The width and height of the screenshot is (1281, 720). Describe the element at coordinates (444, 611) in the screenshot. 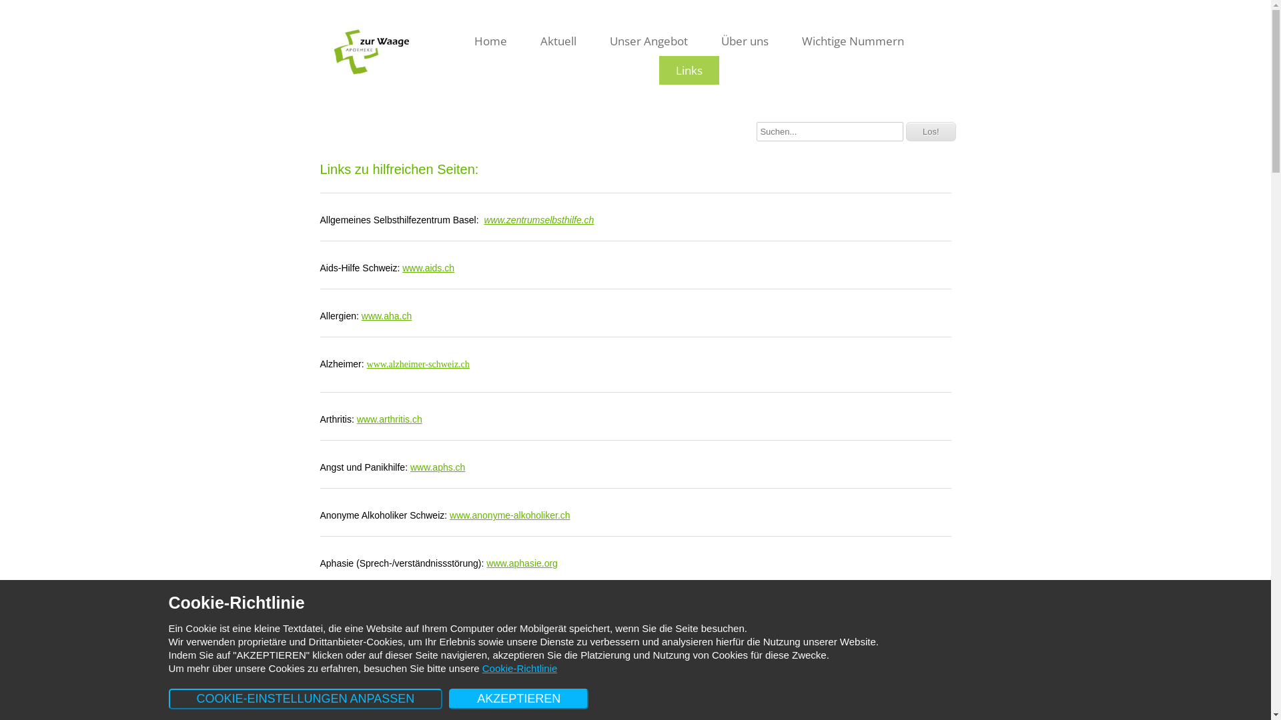

I see `www.astrea-apotheke.ch` at that location.